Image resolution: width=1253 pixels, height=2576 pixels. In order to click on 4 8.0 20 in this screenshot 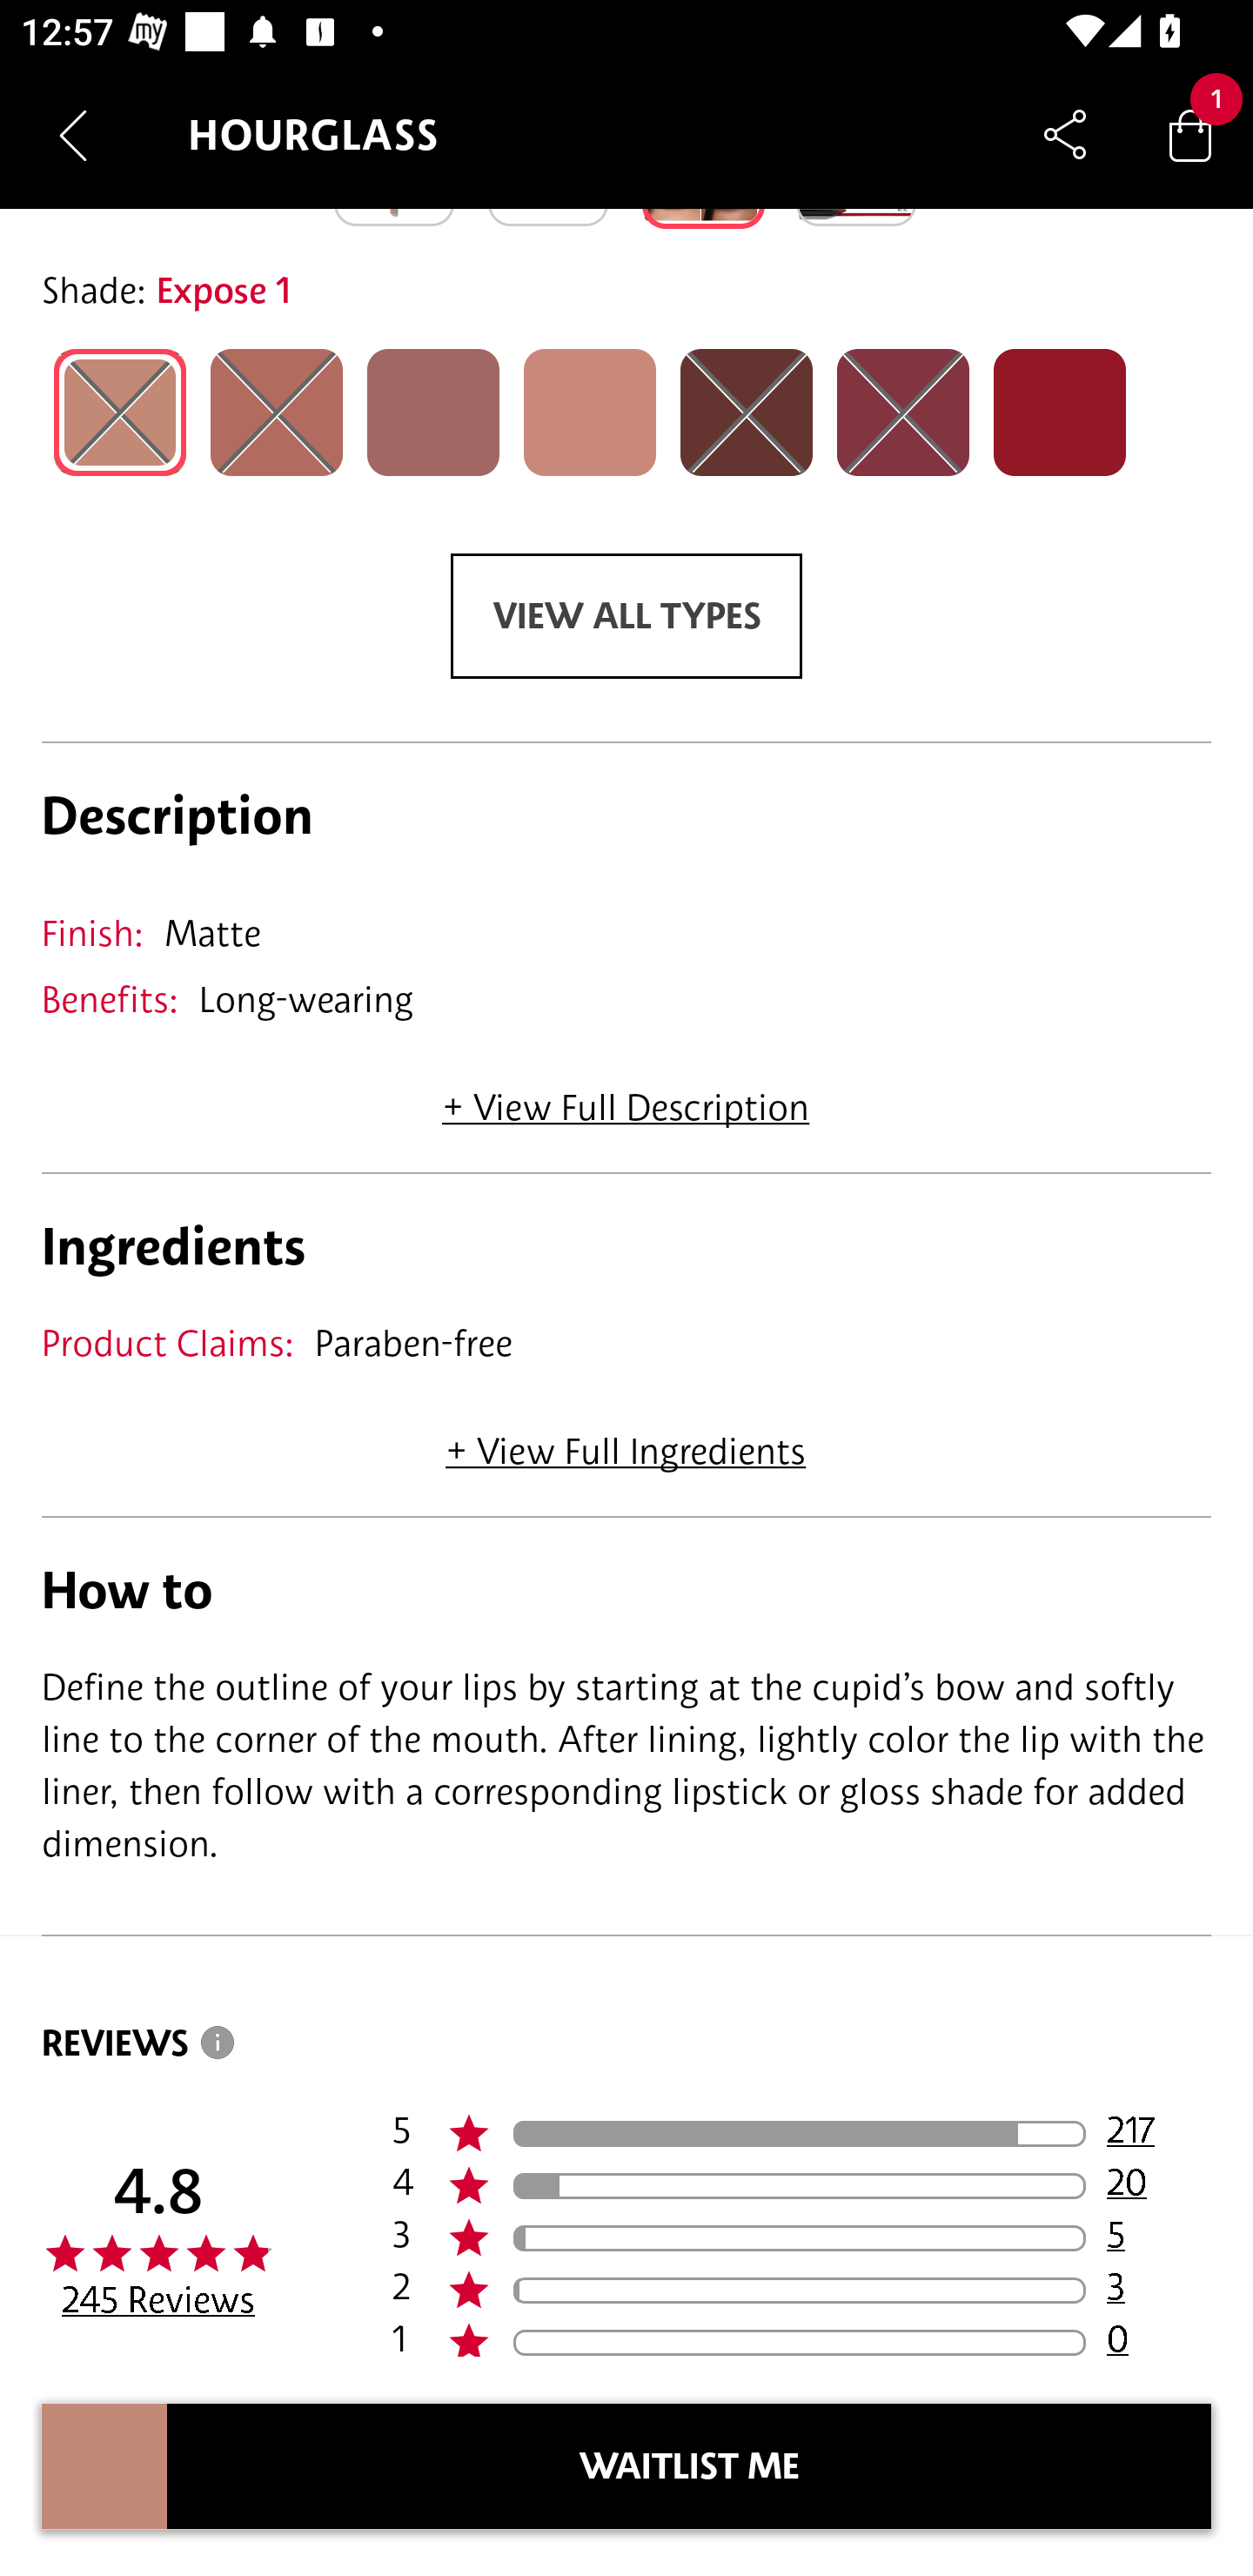, I will do `click(801, 2186)`.